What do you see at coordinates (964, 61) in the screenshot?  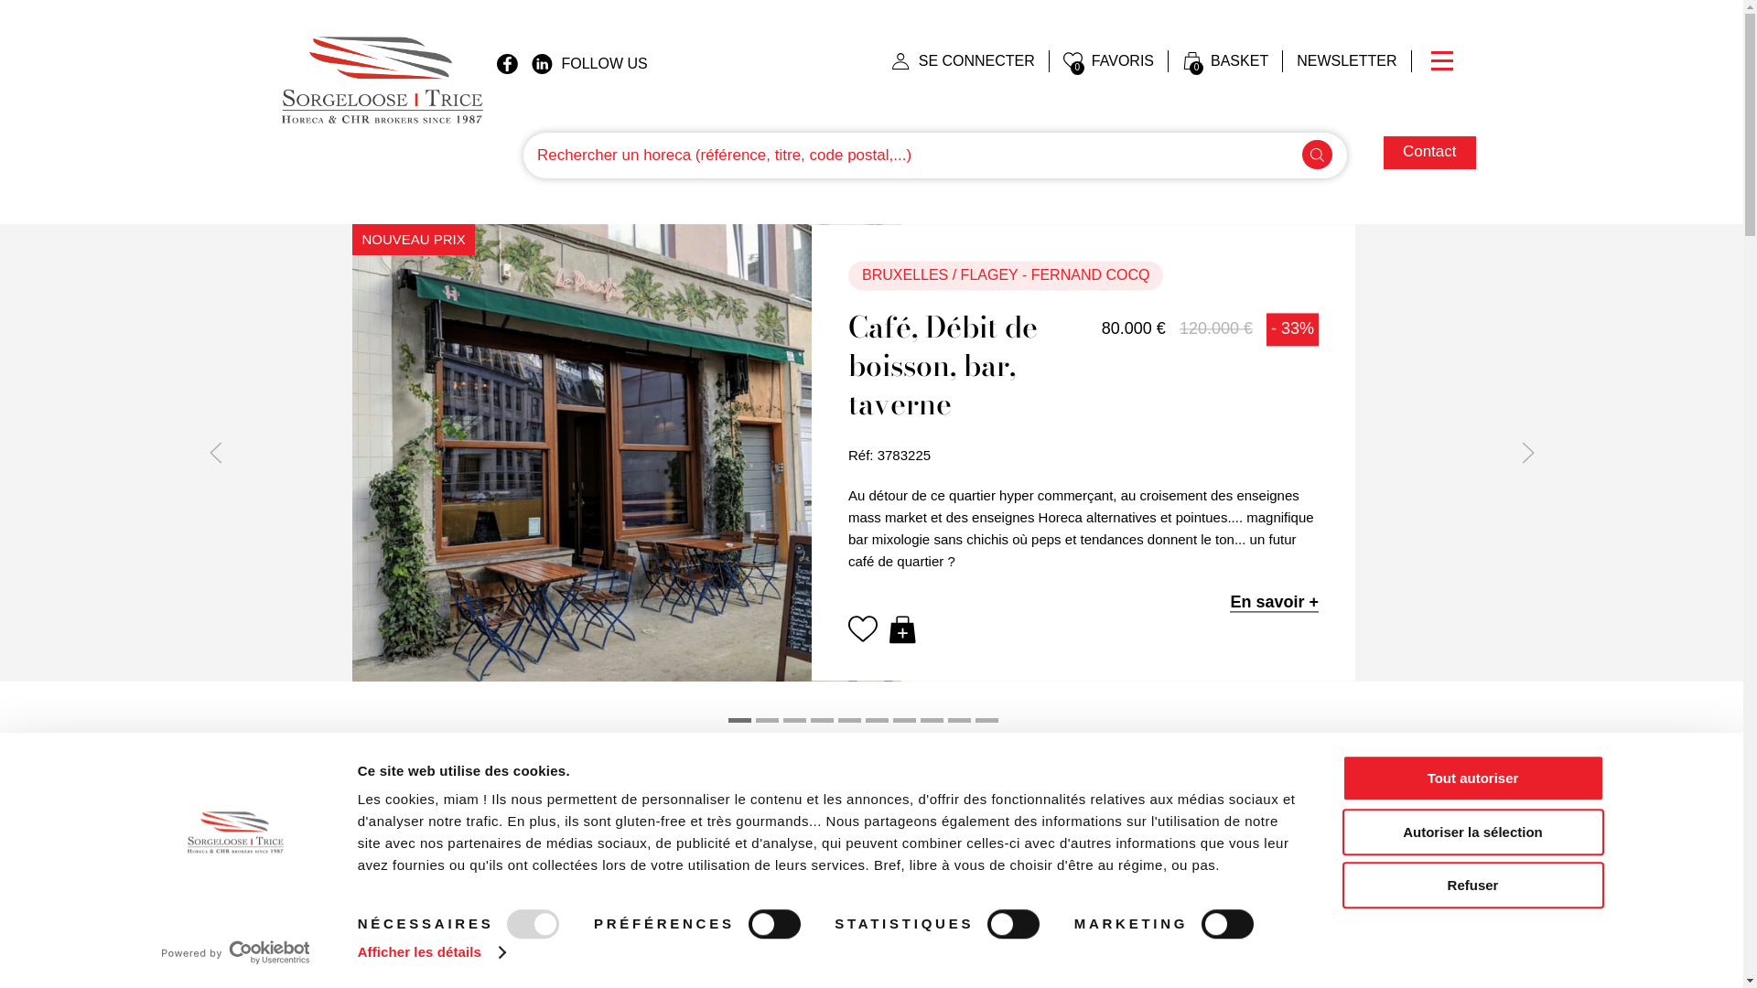 I see `SE CONNECTER` at bounding box center [964, 61].